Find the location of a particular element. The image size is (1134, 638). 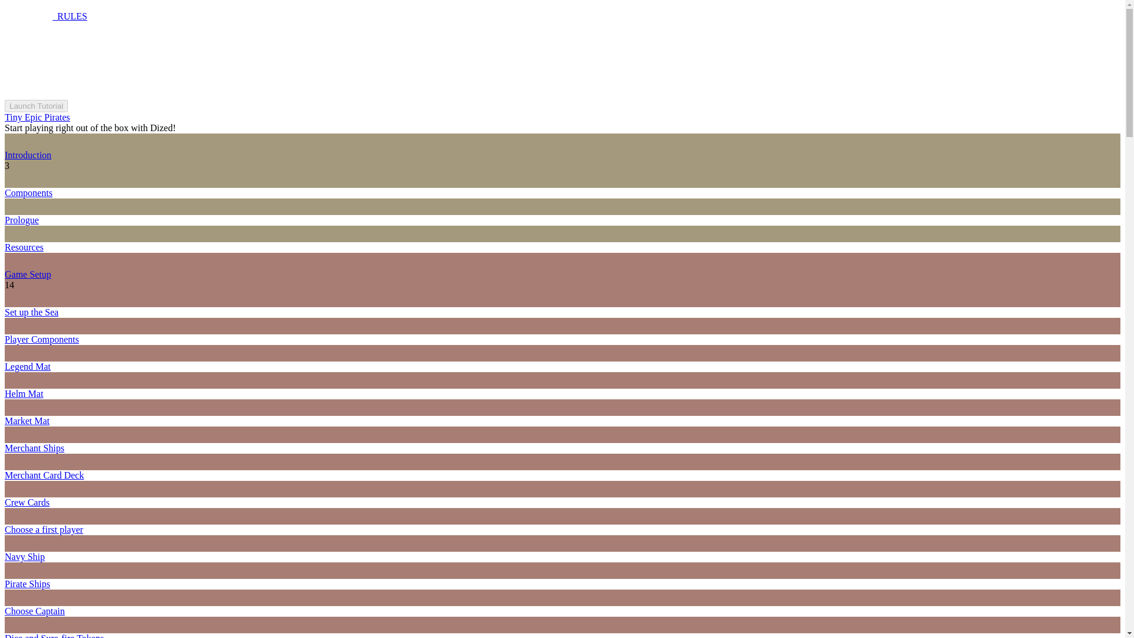

Dice and Sure-fire Tokens is located at coordinates (54, 636).